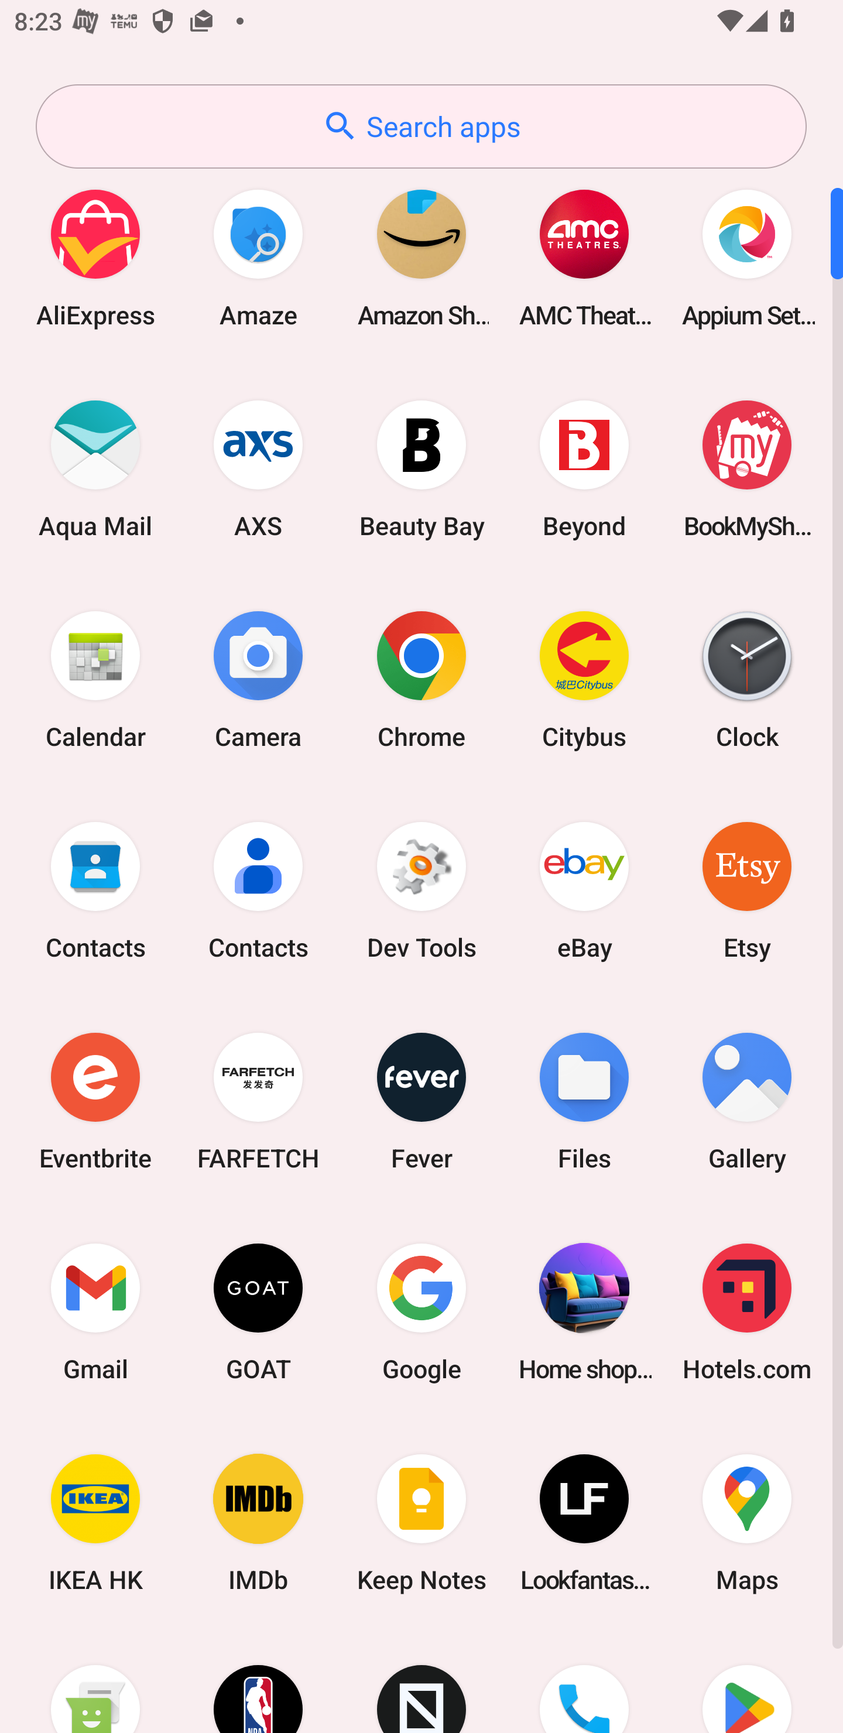 The image size is (843, 1733). I want to click on AMC Theatres, so click(584, 258).